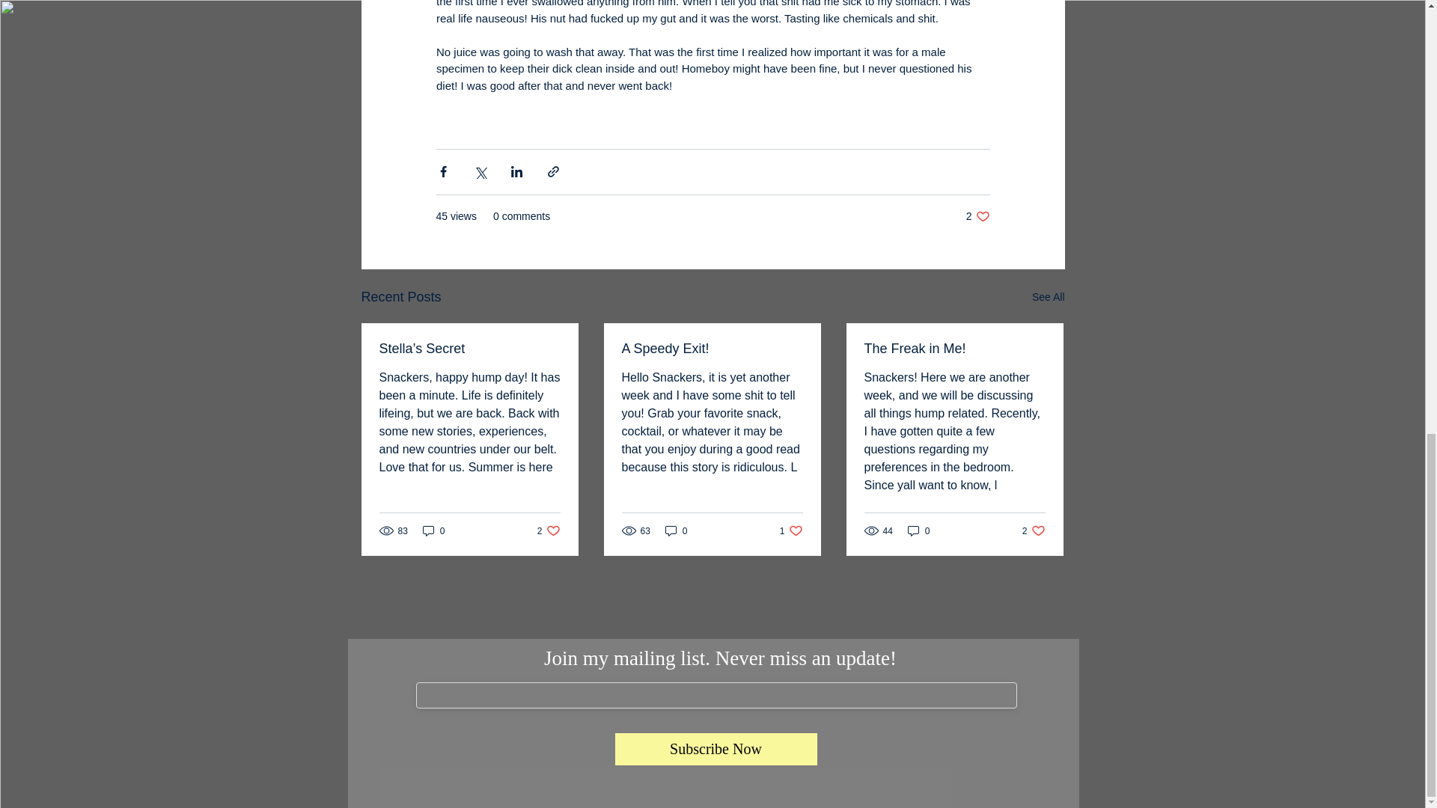  I want to click on 0, so click(1034, 530).